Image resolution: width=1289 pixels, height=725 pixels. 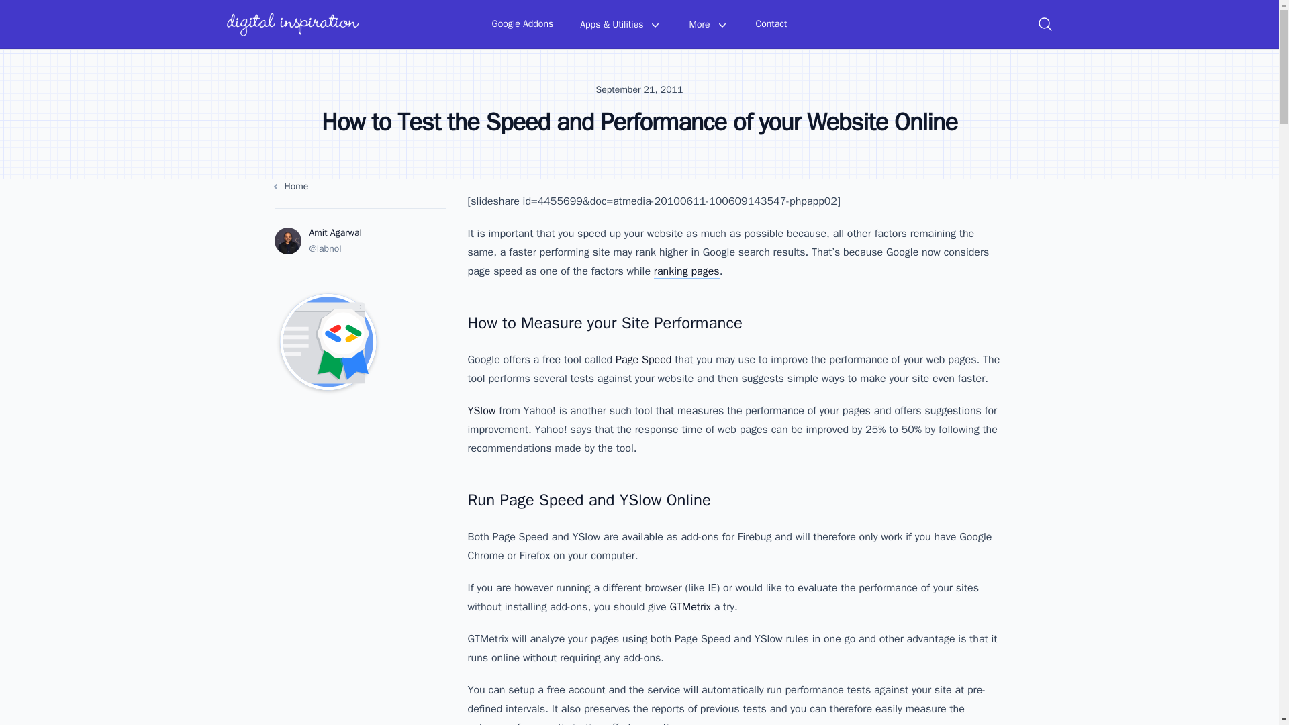 What do you see at coordinates (481, 411) in the screenshot?
I see `YSlow` at bounding box center [481, 411].